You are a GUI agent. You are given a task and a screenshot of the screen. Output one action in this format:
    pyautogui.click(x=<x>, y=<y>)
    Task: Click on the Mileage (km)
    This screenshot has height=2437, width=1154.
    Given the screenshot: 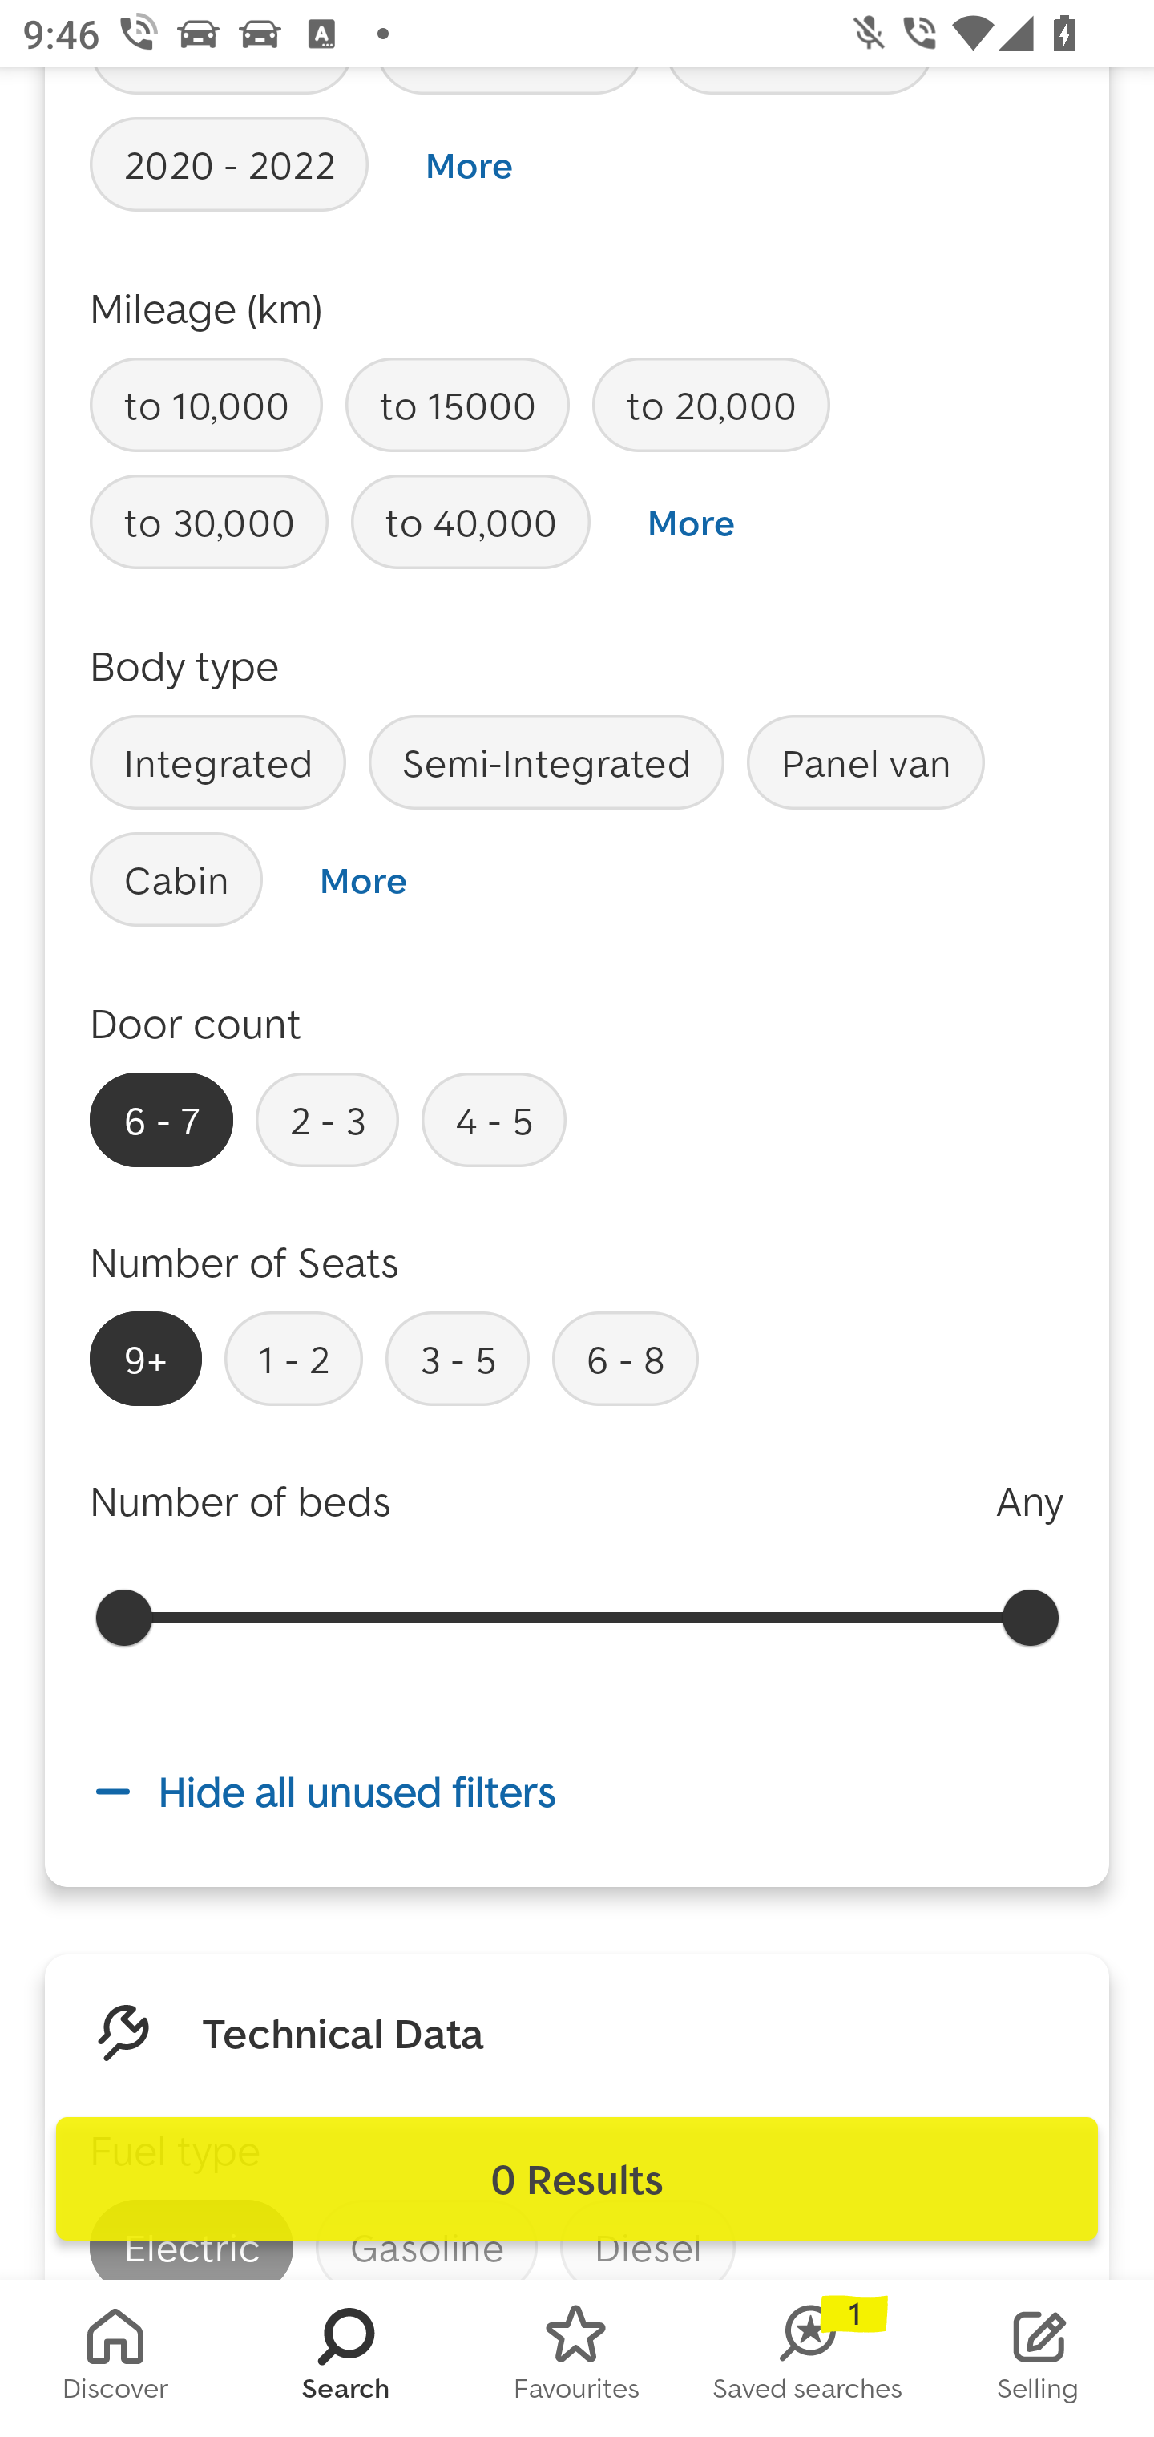 What is the action you would take?
    pyautogui.click(x=207, y=308)
    